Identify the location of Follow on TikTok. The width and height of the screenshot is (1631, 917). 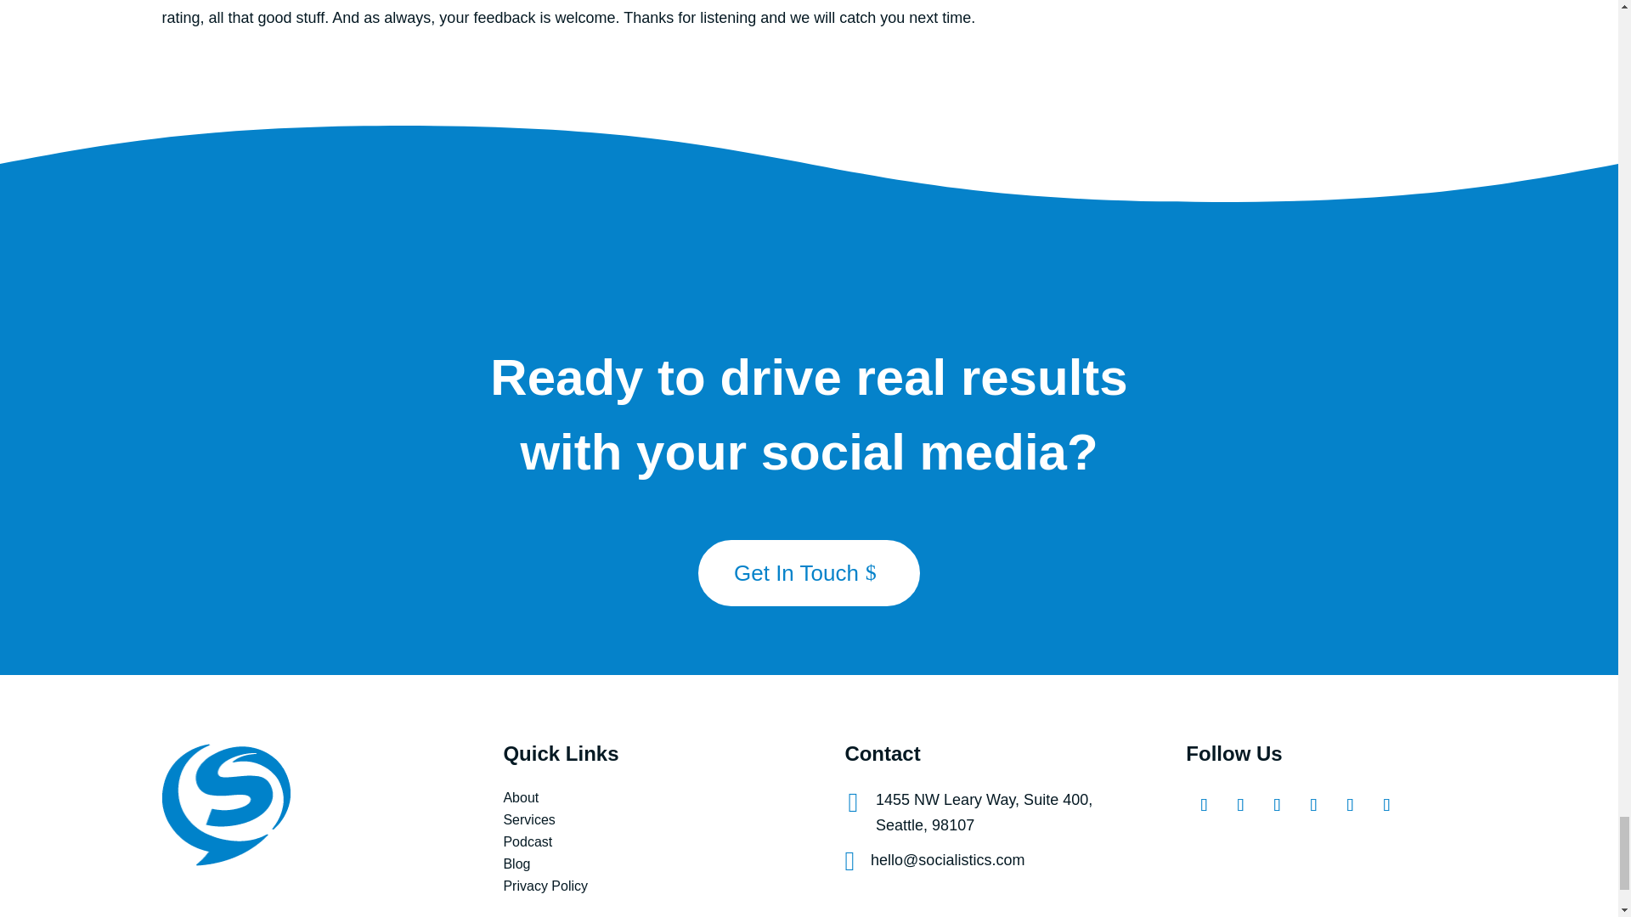
(1383, 802).